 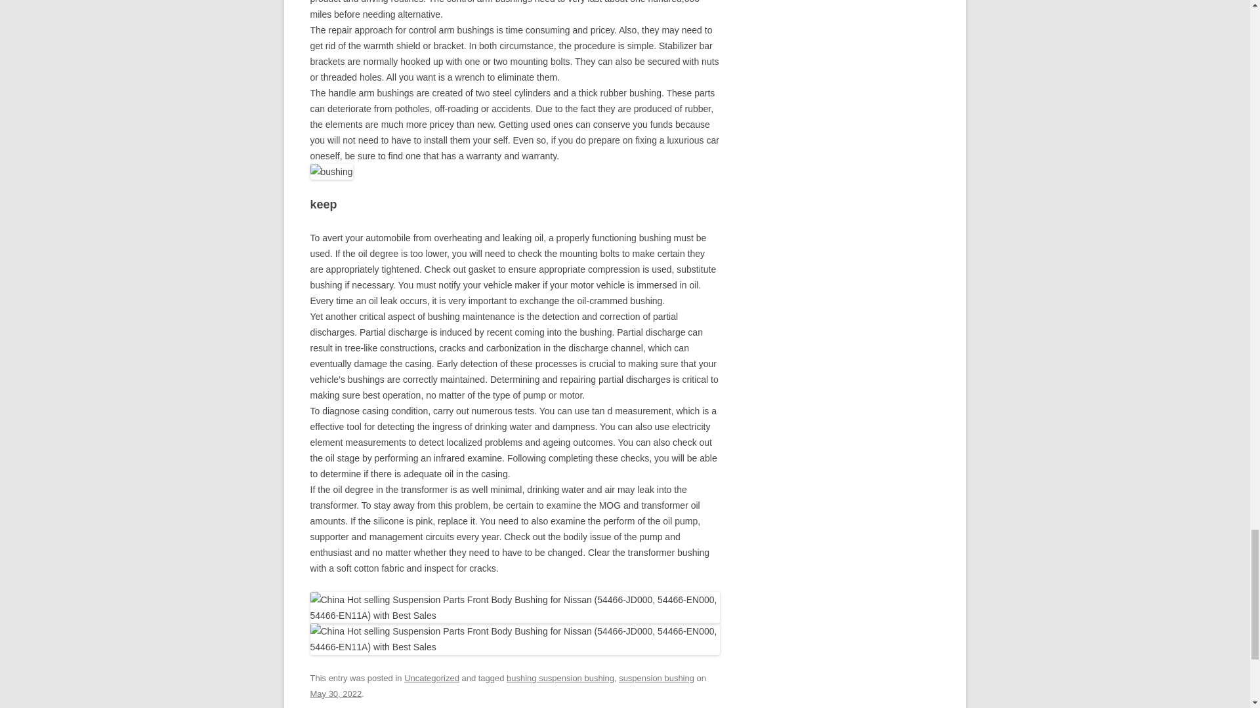 What do you see at coordinates (560, 678) in the screenshot?
I see `bushing suspension bushing` at bounding box center [560, 678].